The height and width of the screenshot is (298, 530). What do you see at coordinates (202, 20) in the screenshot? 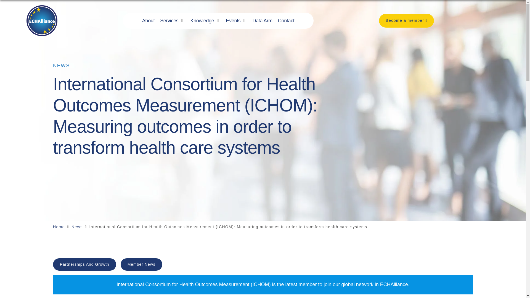
I see `Knowledge` at bounding box center [202, 20].